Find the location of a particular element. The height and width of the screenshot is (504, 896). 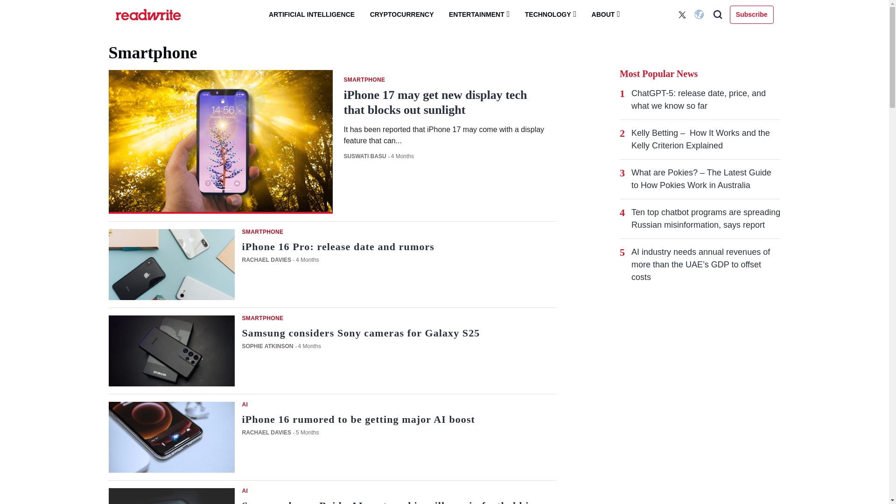

Subscribe is located at coordinates (752, 14).